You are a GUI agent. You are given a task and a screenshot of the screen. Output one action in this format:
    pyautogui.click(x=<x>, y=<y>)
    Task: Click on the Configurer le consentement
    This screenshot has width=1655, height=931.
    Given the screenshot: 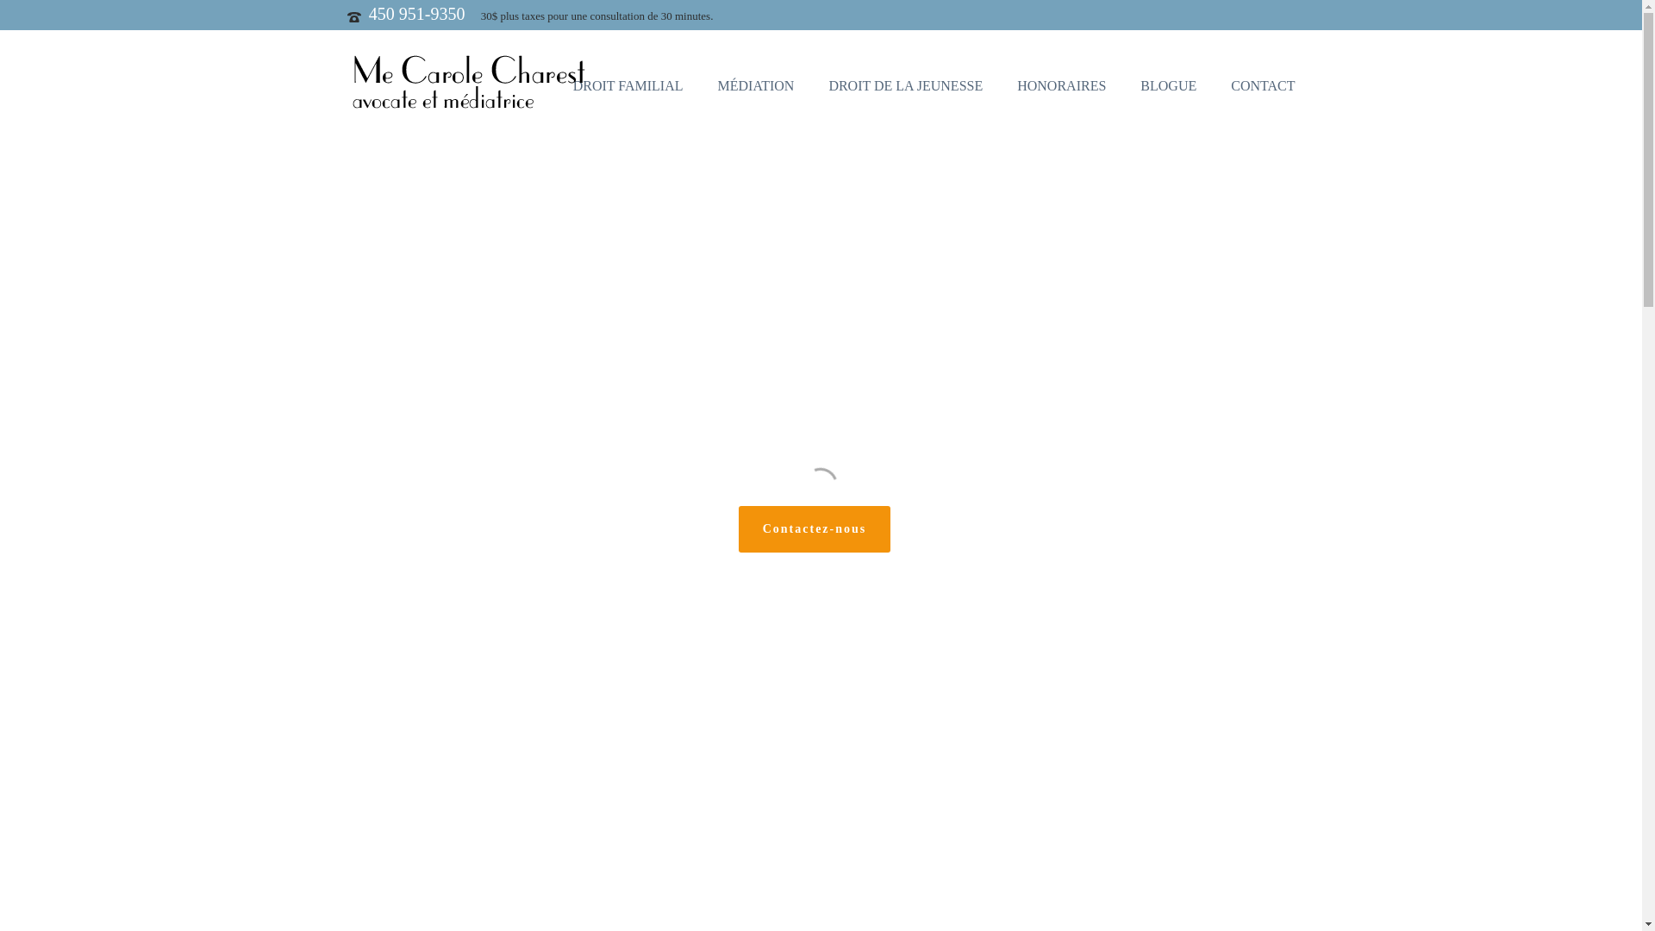 What is the action you would take?
    pyautogui.click(x=860, y=907)
    